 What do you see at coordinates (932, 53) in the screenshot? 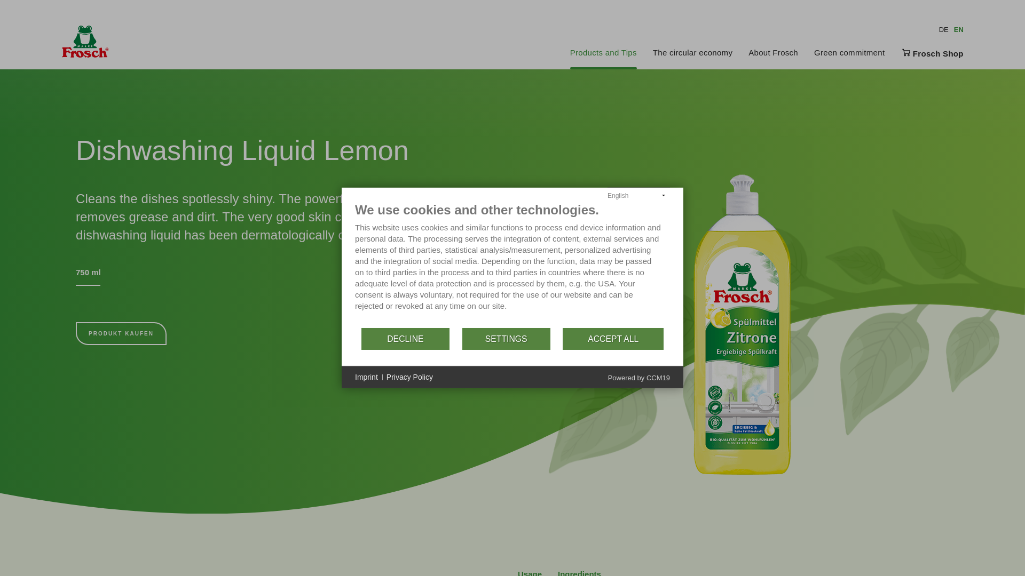
I see `Frosch Shop` at bounding box center [932, 53].